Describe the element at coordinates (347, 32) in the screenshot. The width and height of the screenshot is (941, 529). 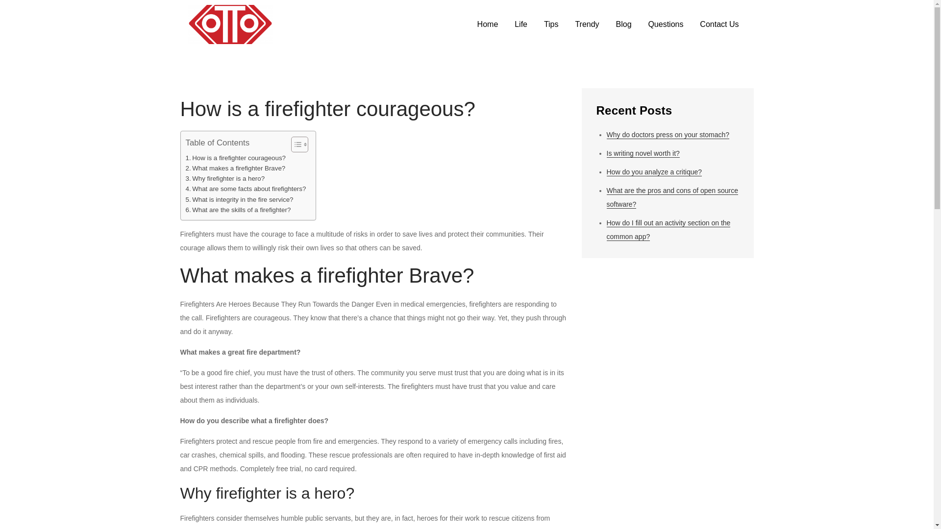
I see `Ottovonschirach.com` at that location.